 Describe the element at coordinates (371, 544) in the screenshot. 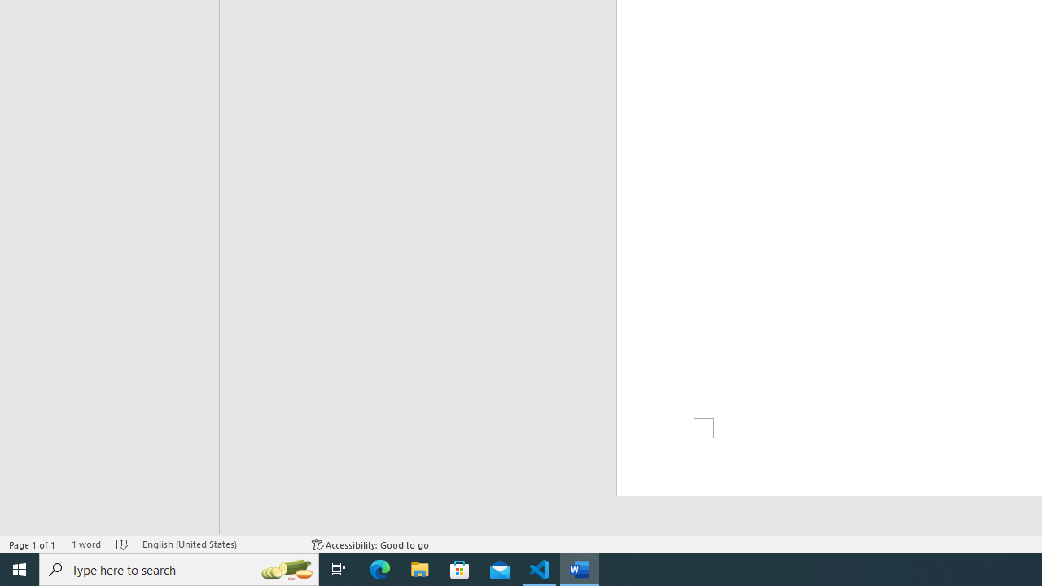

I see `Accessibility Checker Accessibility: Good to go` at that location.